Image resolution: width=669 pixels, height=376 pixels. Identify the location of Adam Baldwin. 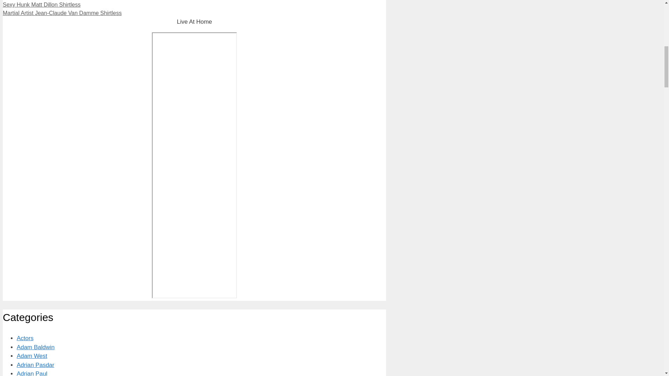
(36, 347).